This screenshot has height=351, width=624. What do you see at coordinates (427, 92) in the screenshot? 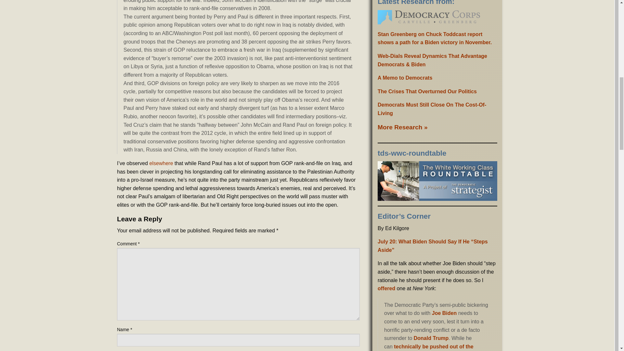
I see `The Crises That Overturned Our Politics` at bounding box center [427, 92].